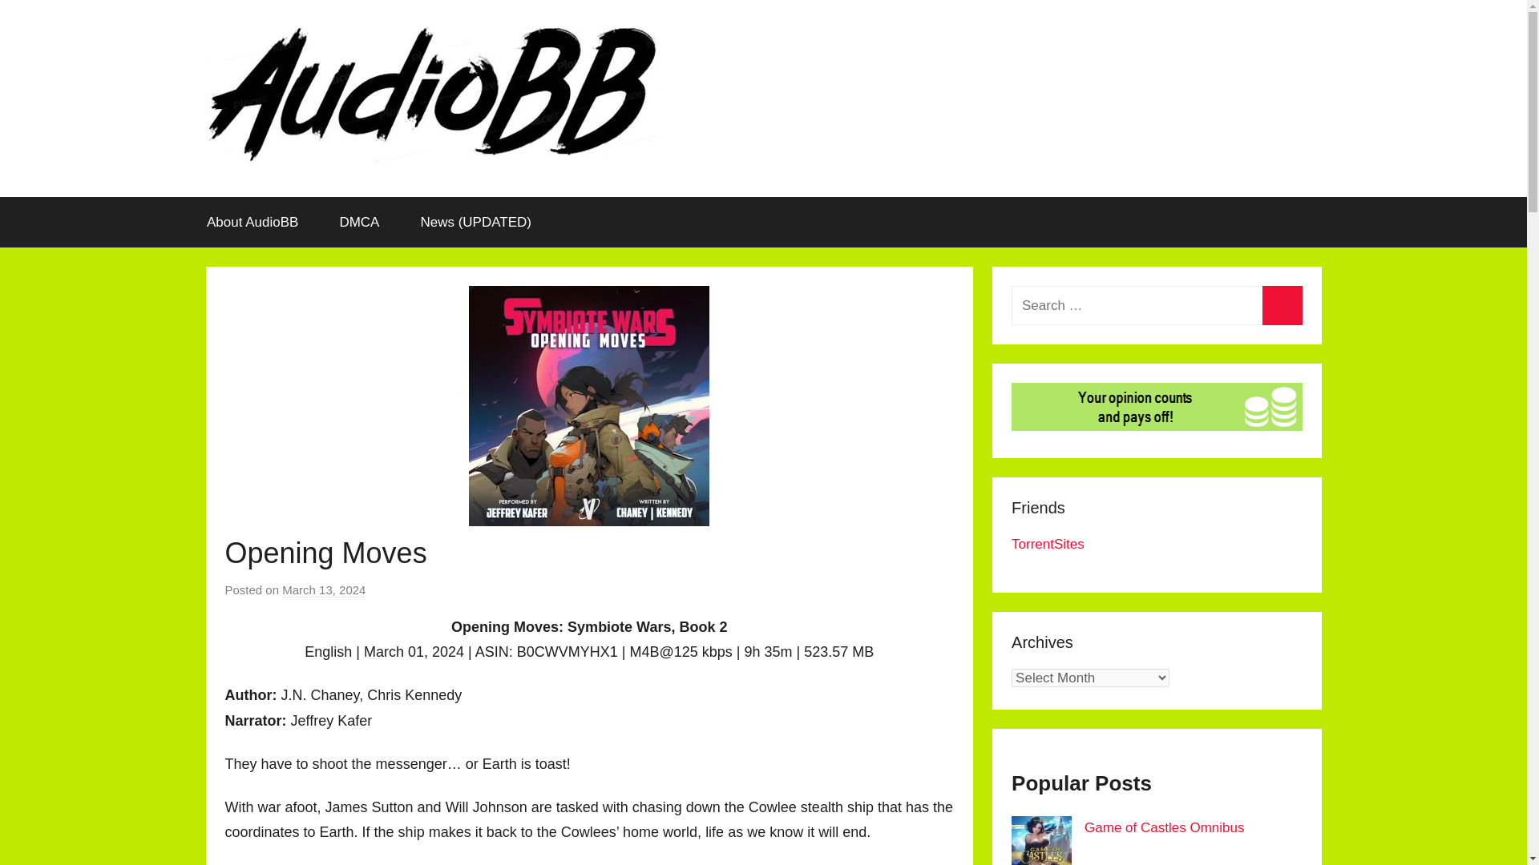 The width and height of the screenshot is (1539, 865). I want to click on Search for:, so click(1156, 306).